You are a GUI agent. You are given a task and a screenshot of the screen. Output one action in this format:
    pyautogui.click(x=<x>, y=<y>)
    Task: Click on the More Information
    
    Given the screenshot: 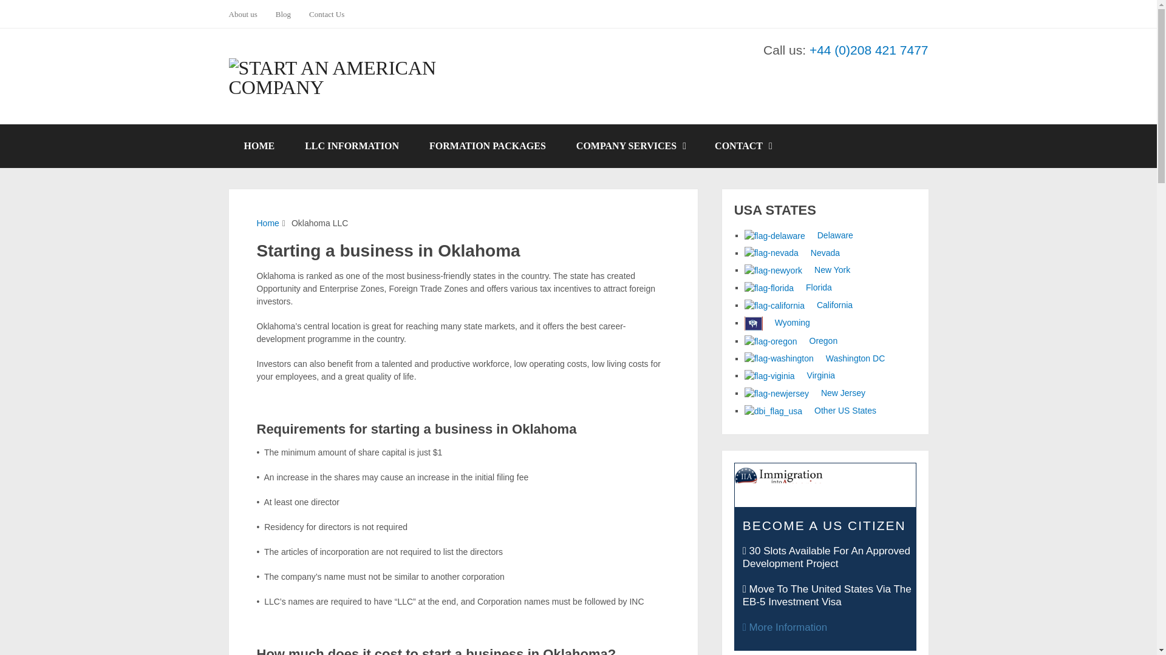 What is the action you would take?
    pyautogui.click(x=785, y=627)
    